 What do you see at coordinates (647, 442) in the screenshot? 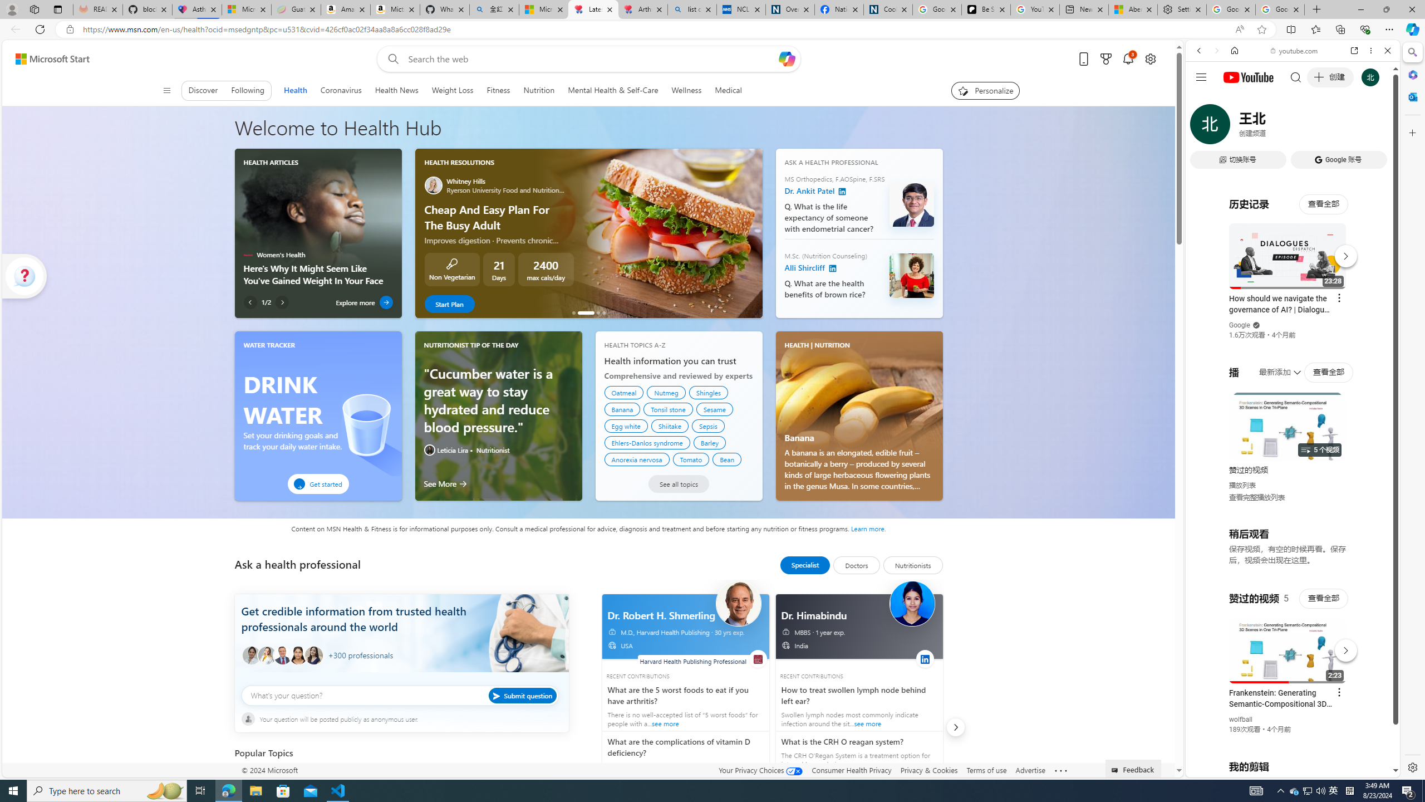
I see `Ehlers-Danlos syndrome` at bounding box center [647, 442].